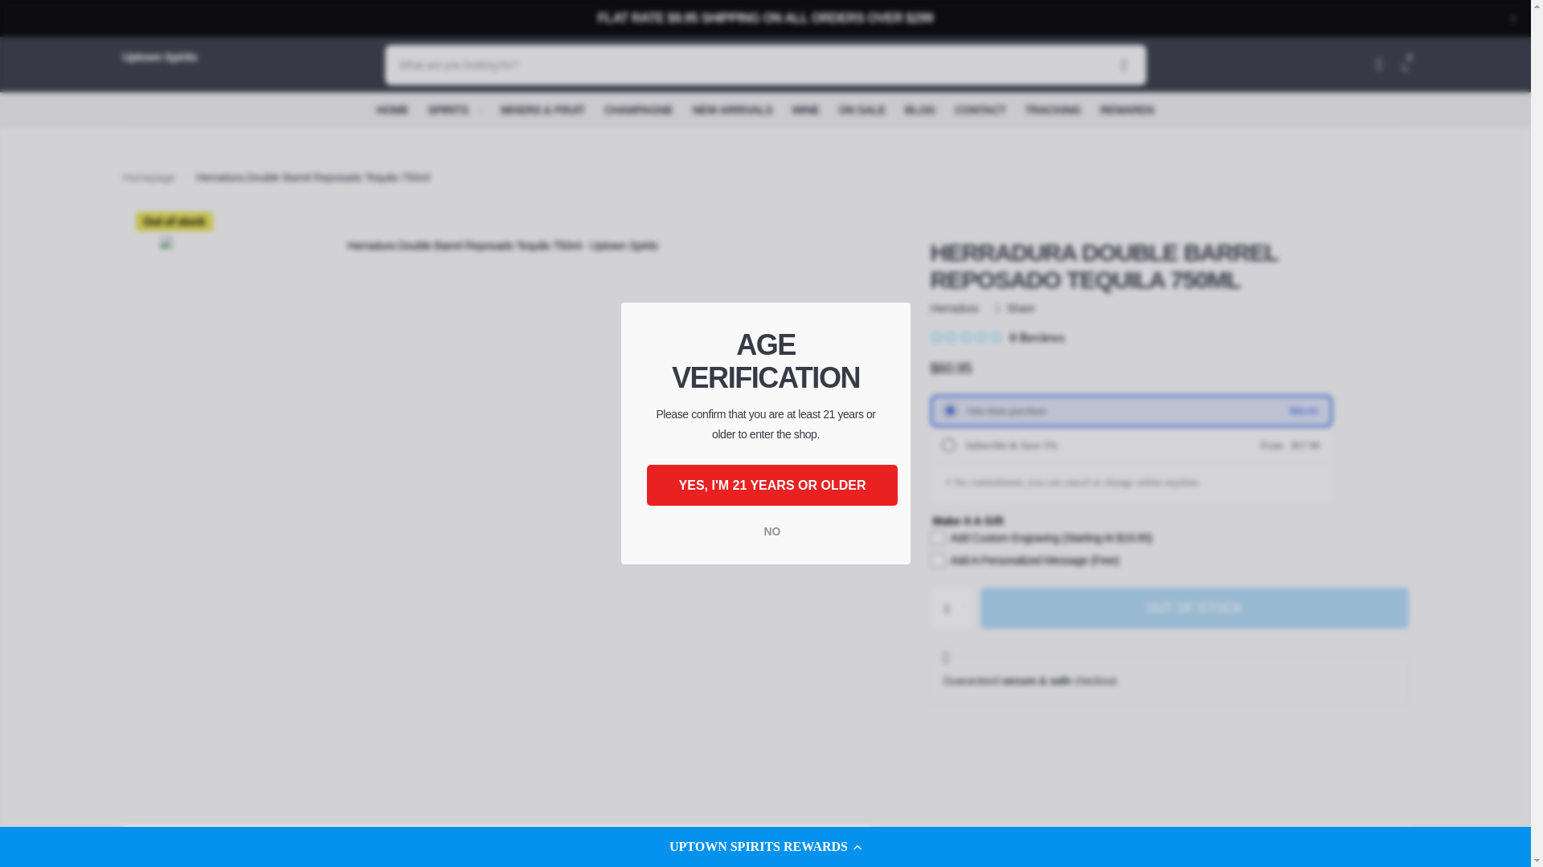 The image size is (1543, 867). I want to click on 689839603988, so click(945, 443).